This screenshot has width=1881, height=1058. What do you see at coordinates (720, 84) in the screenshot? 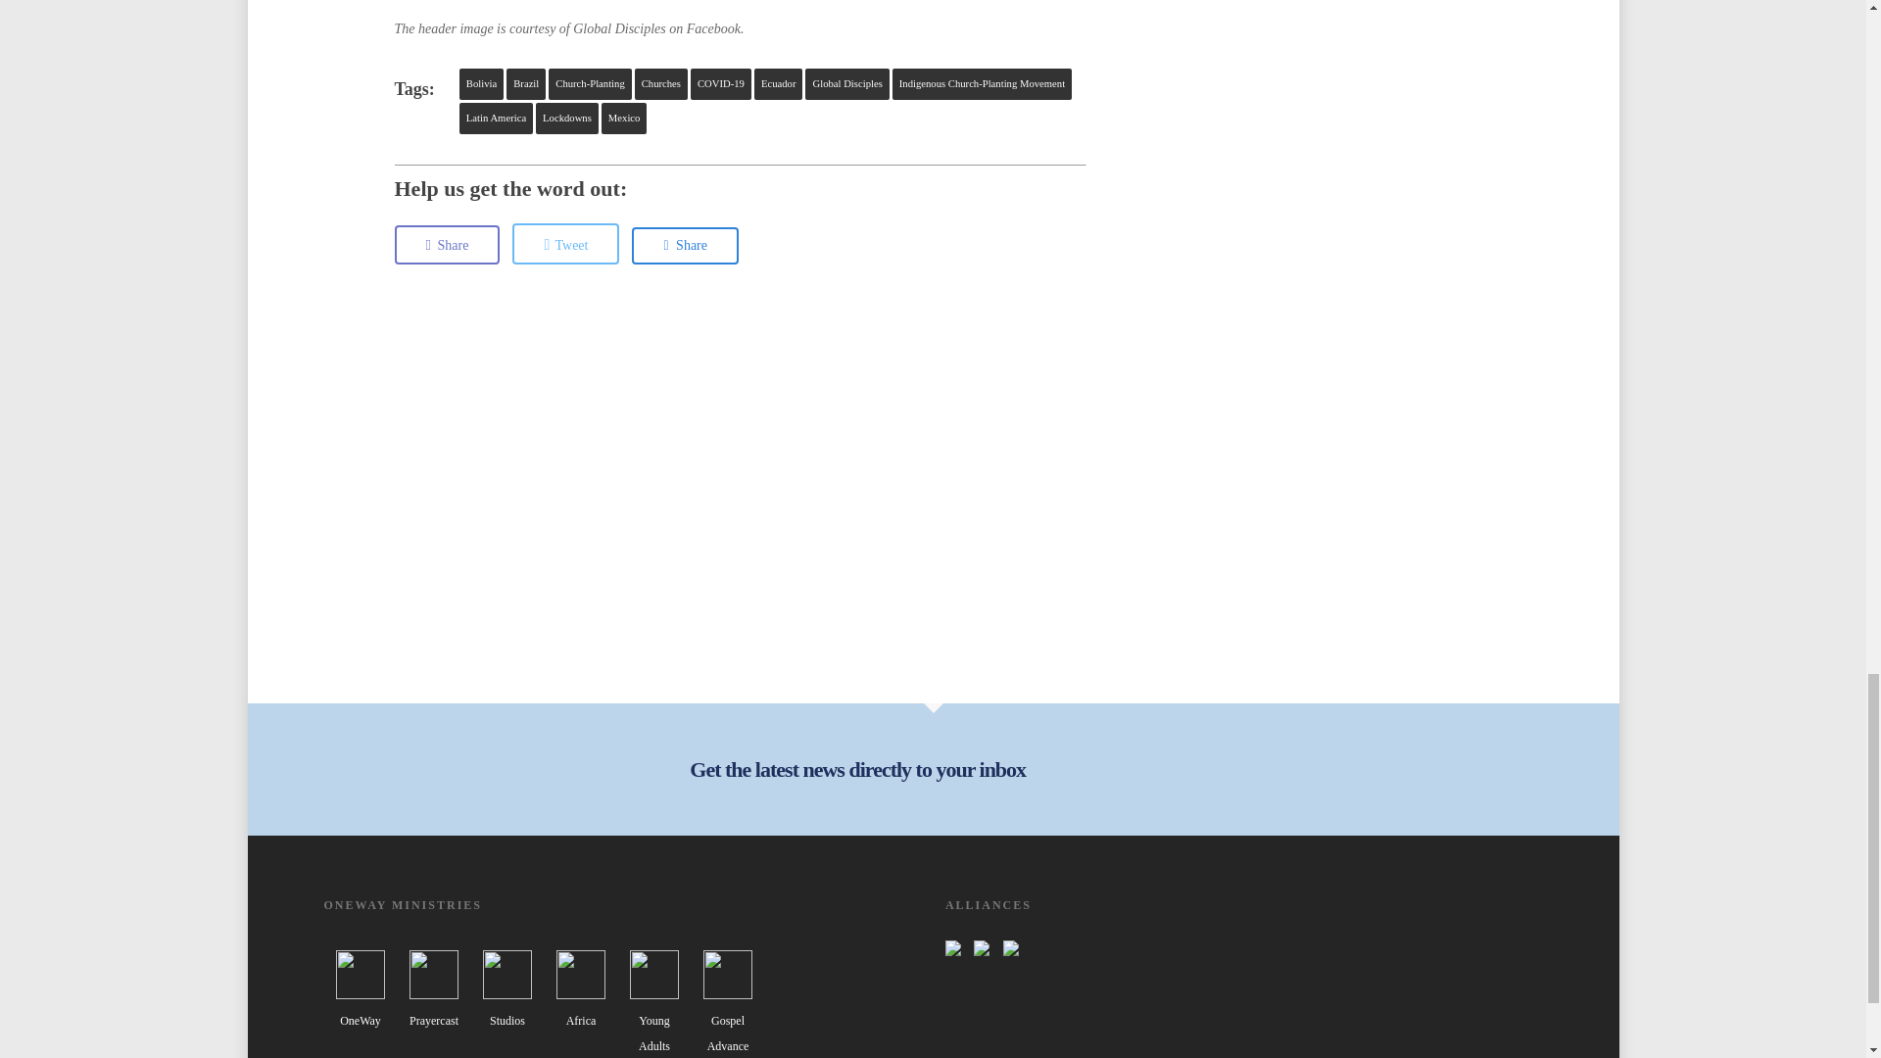
I see `COVID-19` at bounding box center [720, 84].